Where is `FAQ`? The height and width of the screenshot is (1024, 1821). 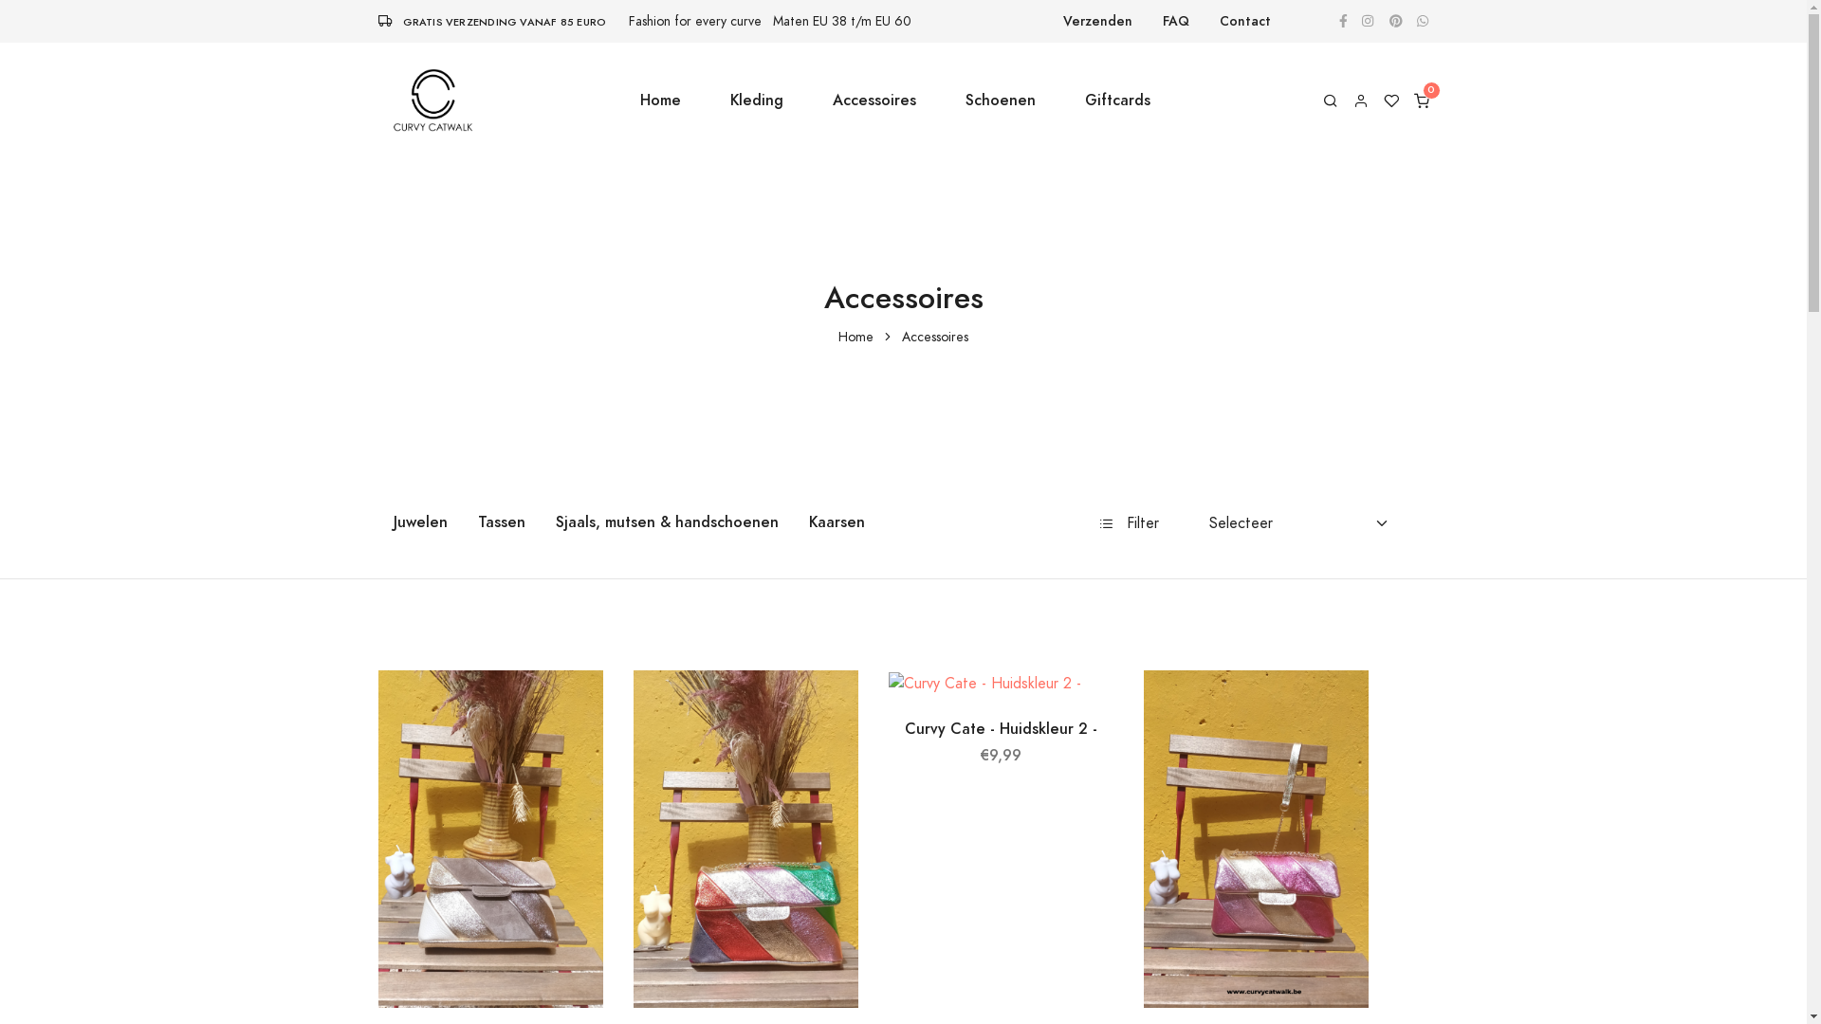
FAQ is located at coordinates (1176, 21).